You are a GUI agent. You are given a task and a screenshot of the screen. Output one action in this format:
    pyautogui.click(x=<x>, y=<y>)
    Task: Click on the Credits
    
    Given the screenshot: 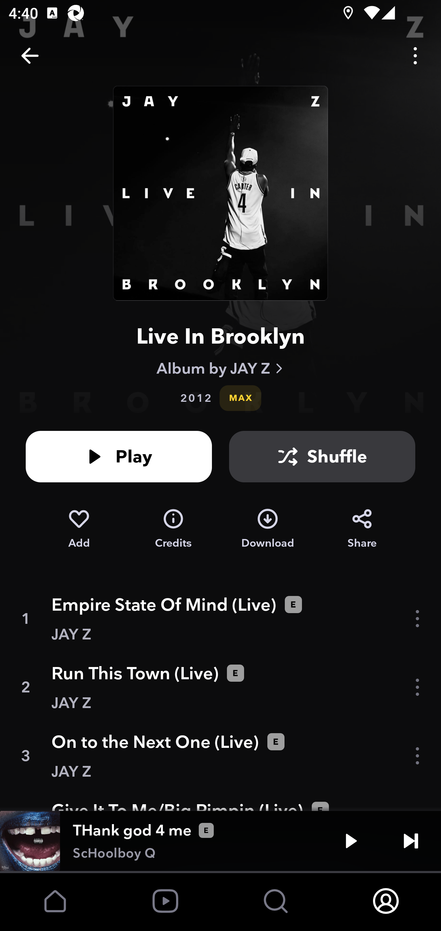 What is the action you would take?
    pyautogui.click(x=173, y=529)
    